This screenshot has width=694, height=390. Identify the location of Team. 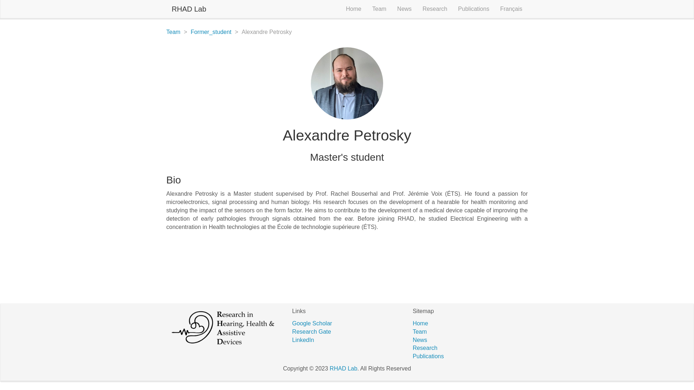
(420, 331).